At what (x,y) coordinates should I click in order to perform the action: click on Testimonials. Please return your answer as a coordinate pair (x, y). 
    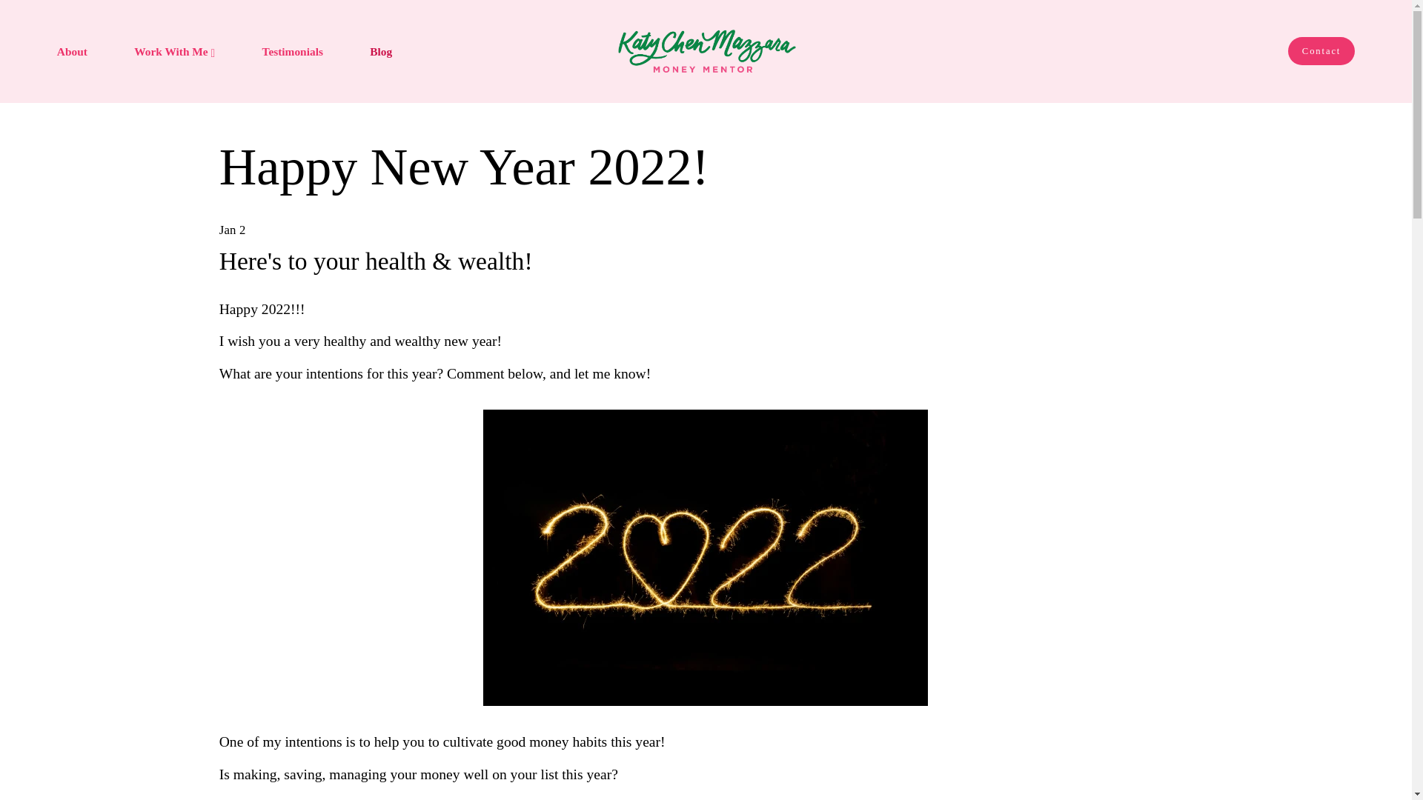
    Looking at the image, I should click on (292, 51).